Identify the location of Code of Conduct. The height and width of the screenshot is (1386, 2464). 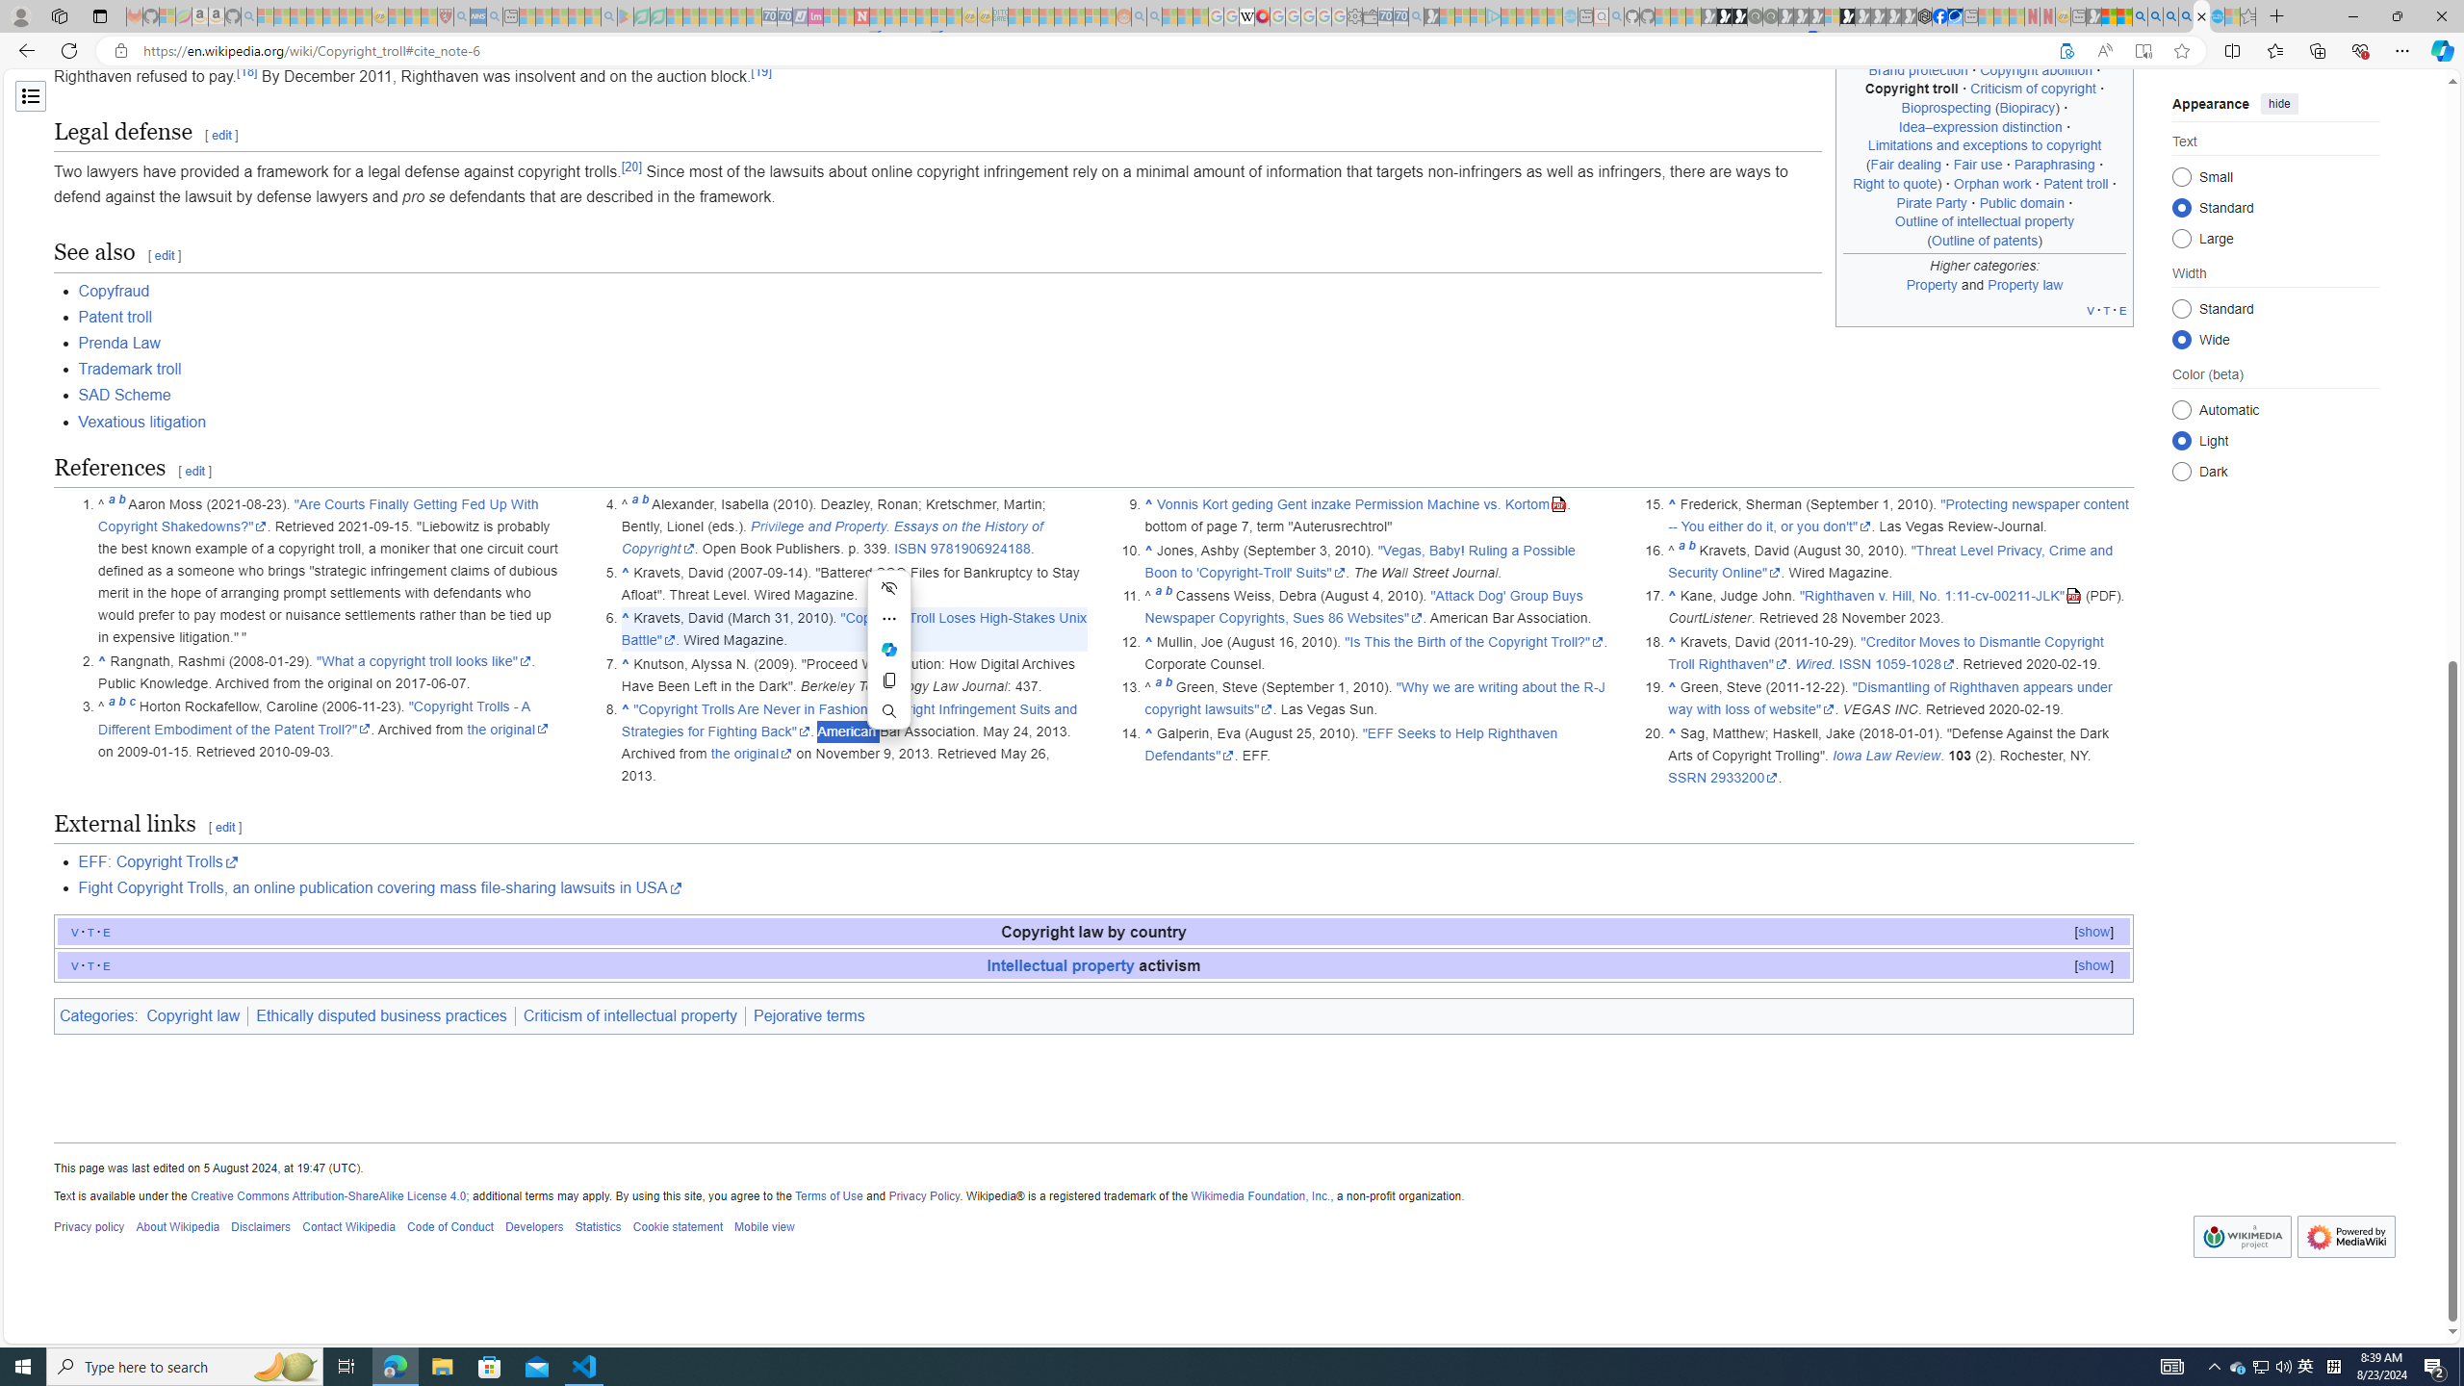
(449, 1228).